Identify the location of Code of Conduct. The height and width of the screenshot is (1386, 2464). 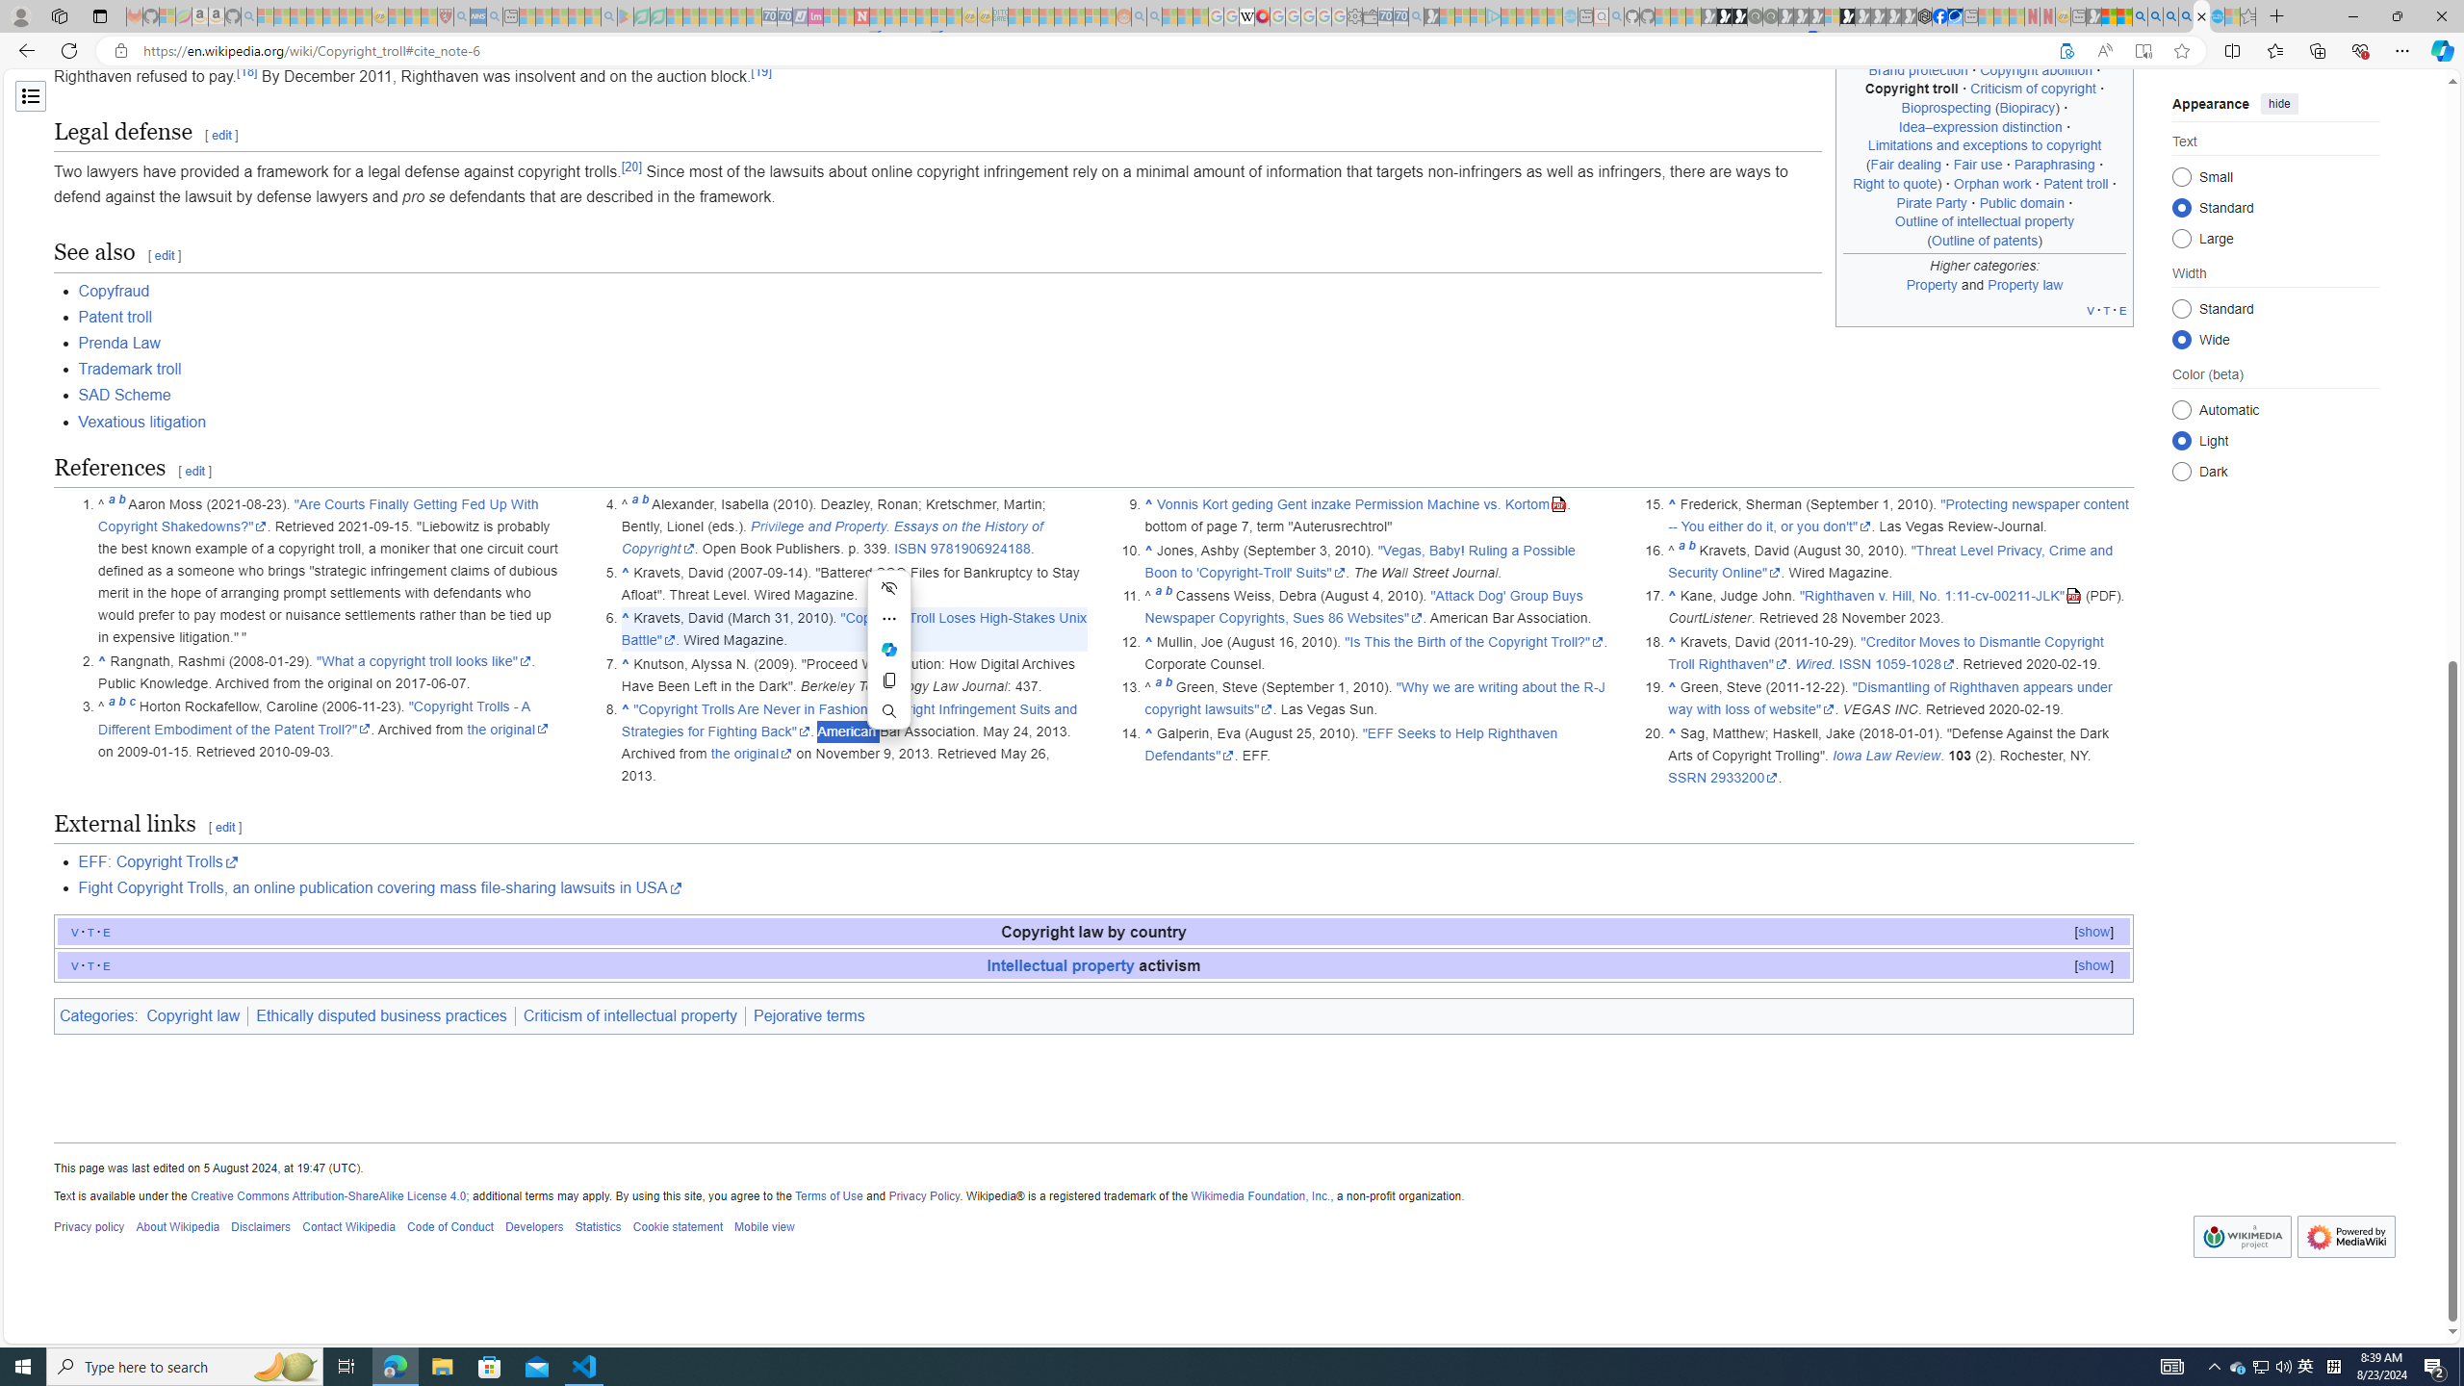
(449, 1228).